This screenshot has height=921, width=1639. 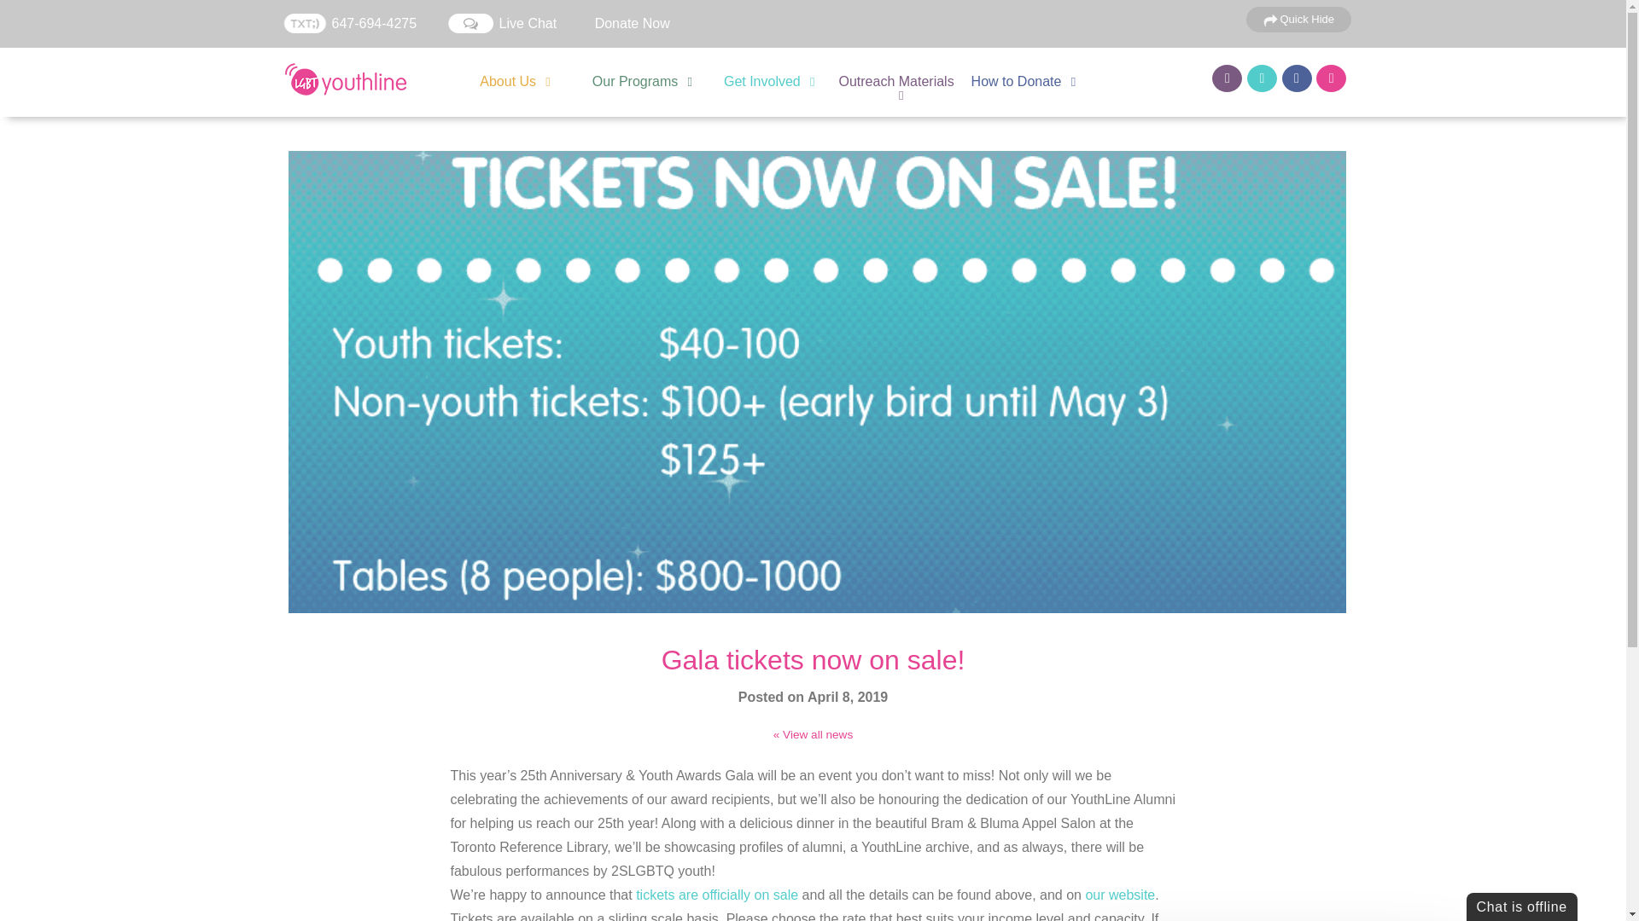 I want to click on tickets are officially on sale, so click(x=717, y=895).